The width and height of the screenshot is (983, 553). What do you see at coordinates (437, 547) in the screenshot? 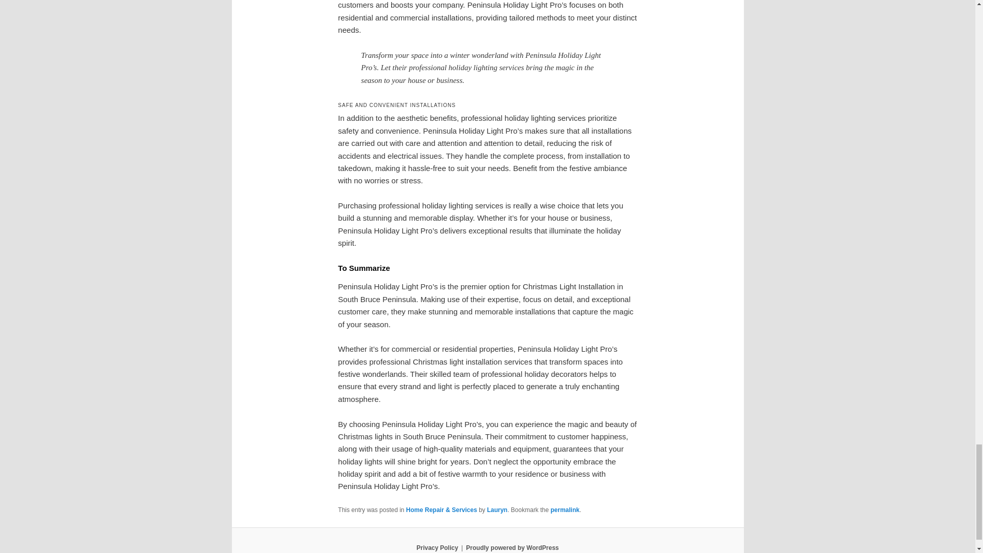
I see `Privacy Policy` at bounding box center [437, 547].